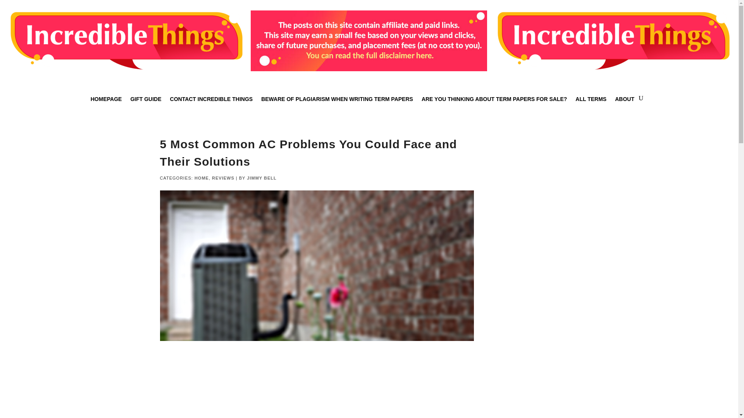 The width and height of the screenshot is (744, 418). Describe the element at coordinates (261, 178) in the screenshot. I see `JIMMY BELL` at that location.